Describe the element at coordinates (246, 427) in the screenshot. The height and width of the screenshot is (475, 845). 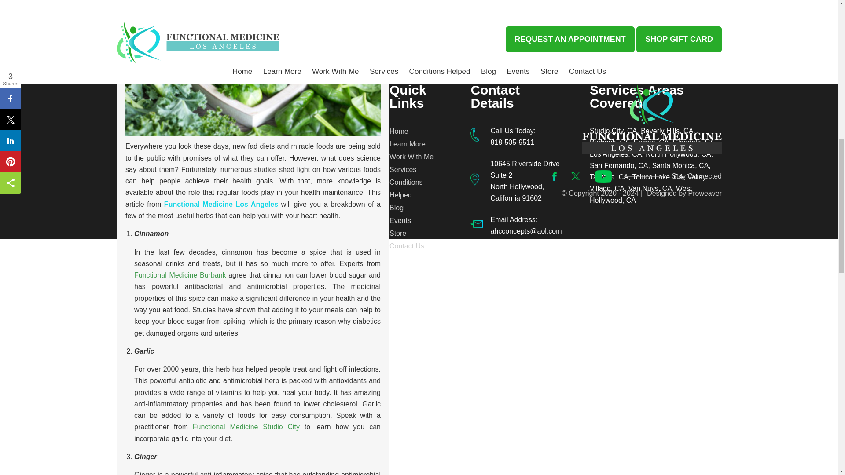
I see `Functional Medicine Studio City` at that location.